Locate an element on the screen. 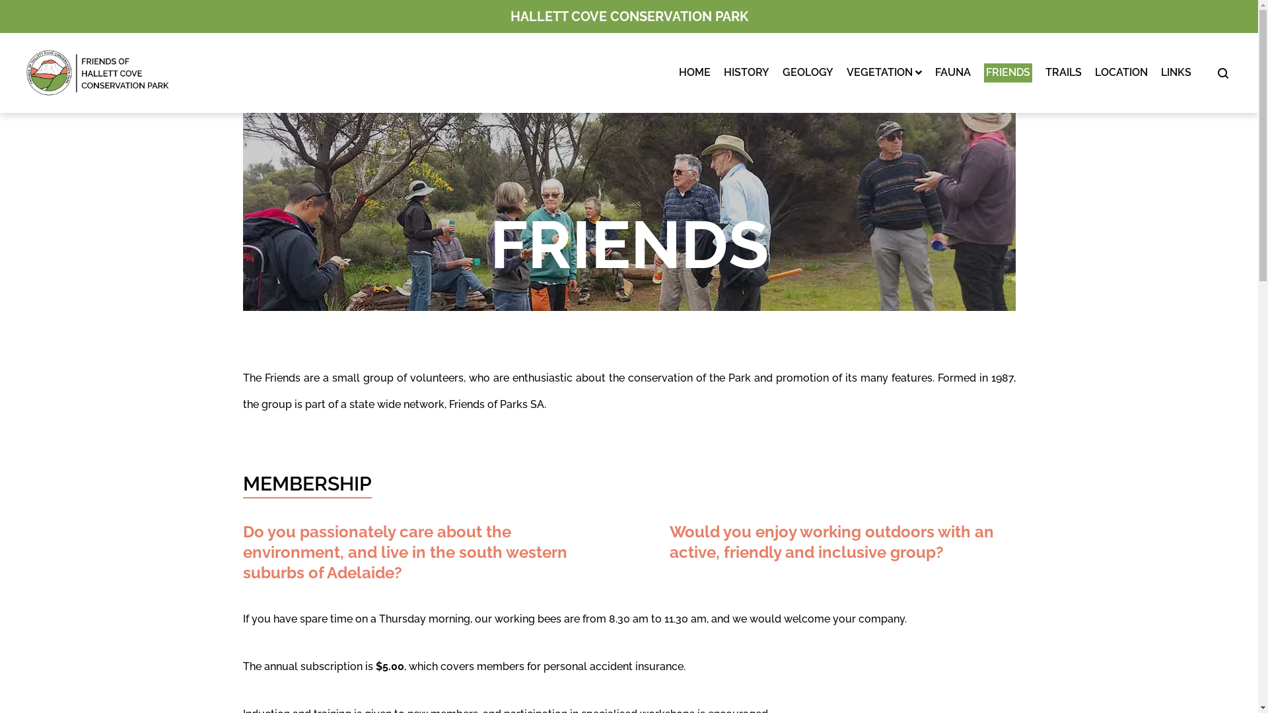 The height and width of the screenshot is (713, 1268). TRAILS is located at coordinates (1063, 73).